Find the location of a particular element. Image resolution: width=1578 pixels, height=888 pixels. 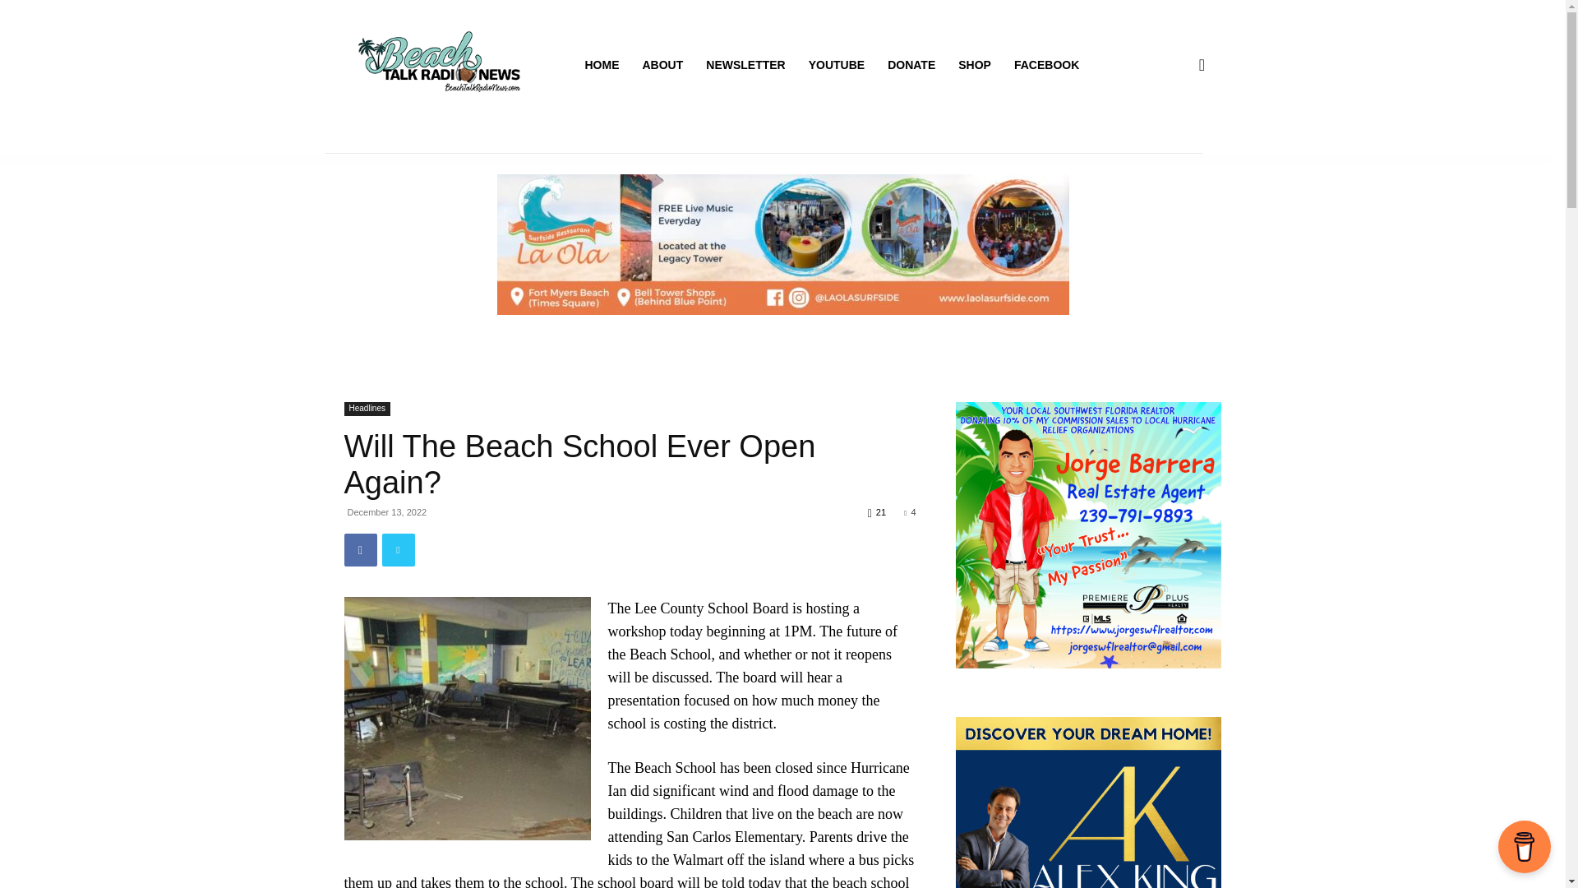

YOUTUBE is located at coordinates (836, 64).